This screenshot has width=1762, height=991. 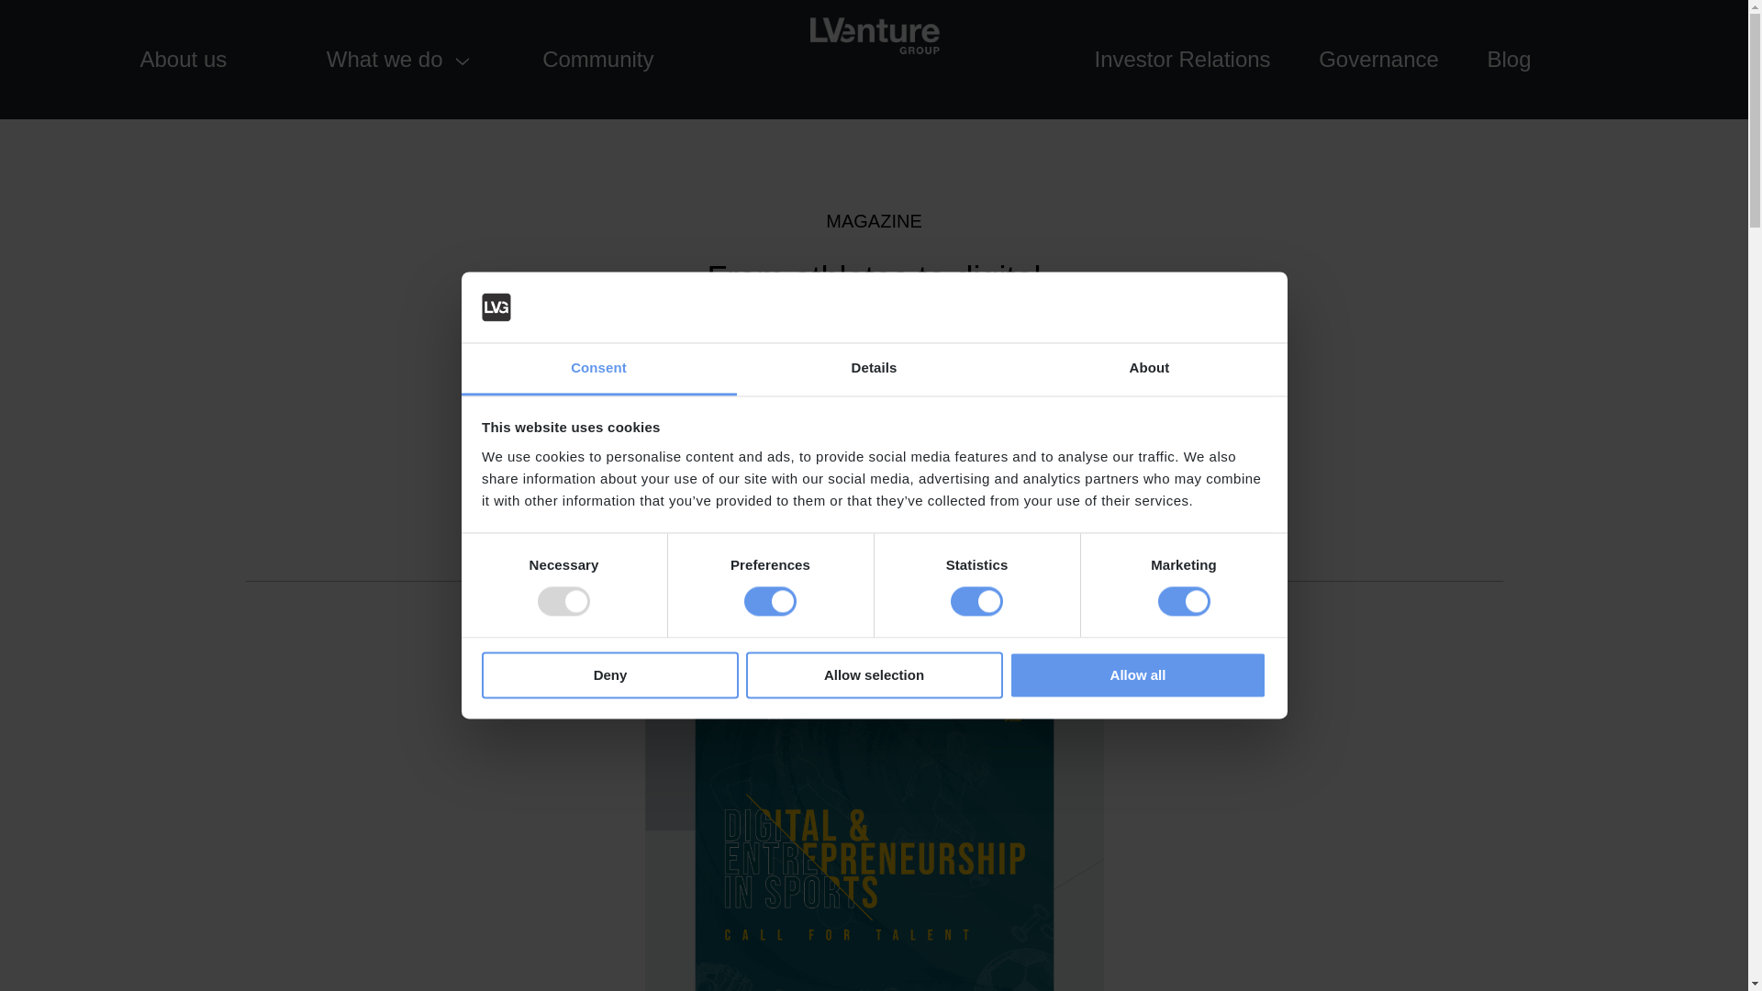 What do you see at coordinates (598, 369) in the screenshot?
I see `Consent` at bounding box center [598, 369].